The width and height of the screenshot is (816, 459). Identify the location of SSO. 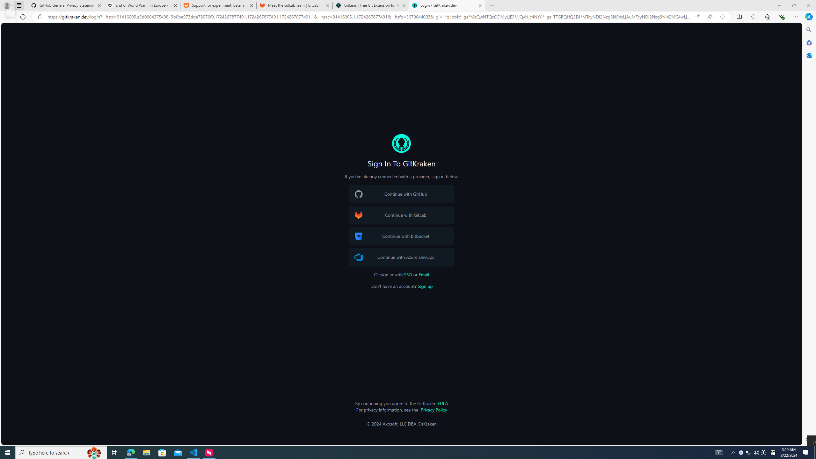
(408, 275).